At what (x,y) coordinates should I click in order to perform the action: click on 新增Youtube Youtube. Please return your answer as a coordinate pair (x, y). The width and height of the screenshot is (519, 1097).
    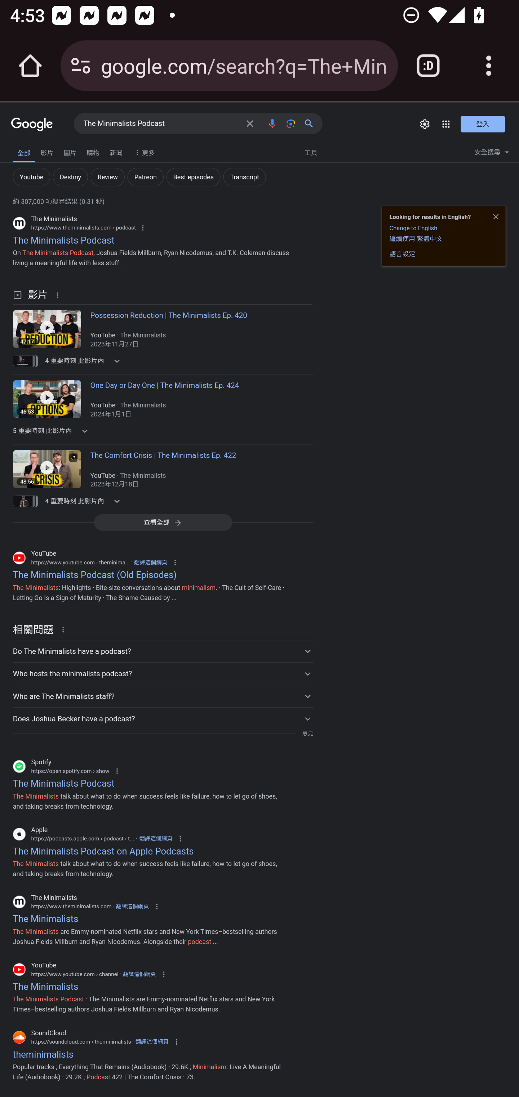
    Looking at the image, I should click on (31, 177).